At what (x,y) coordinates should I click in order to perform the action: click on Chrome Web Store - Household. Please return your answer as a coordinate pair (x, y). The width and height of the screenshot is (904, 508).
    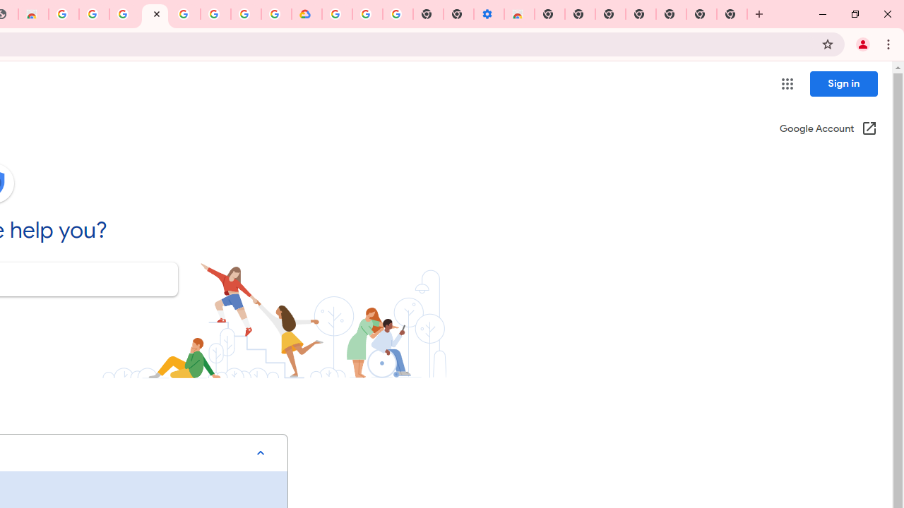
    Looking at the image, I should click on (33, 14).